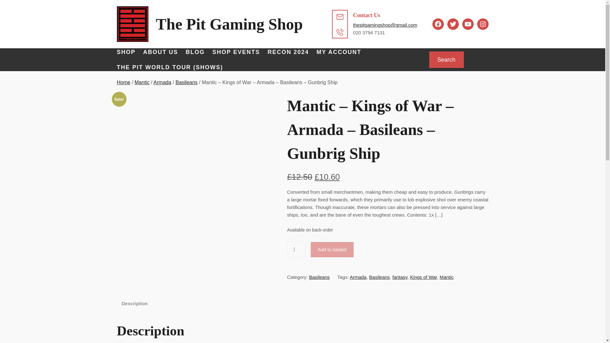 Image resolution: width=610 pixels, height=343 pixels. Describe the element at coordinates (332, 250) in the screenshot. I see `Add to basket` at that location.